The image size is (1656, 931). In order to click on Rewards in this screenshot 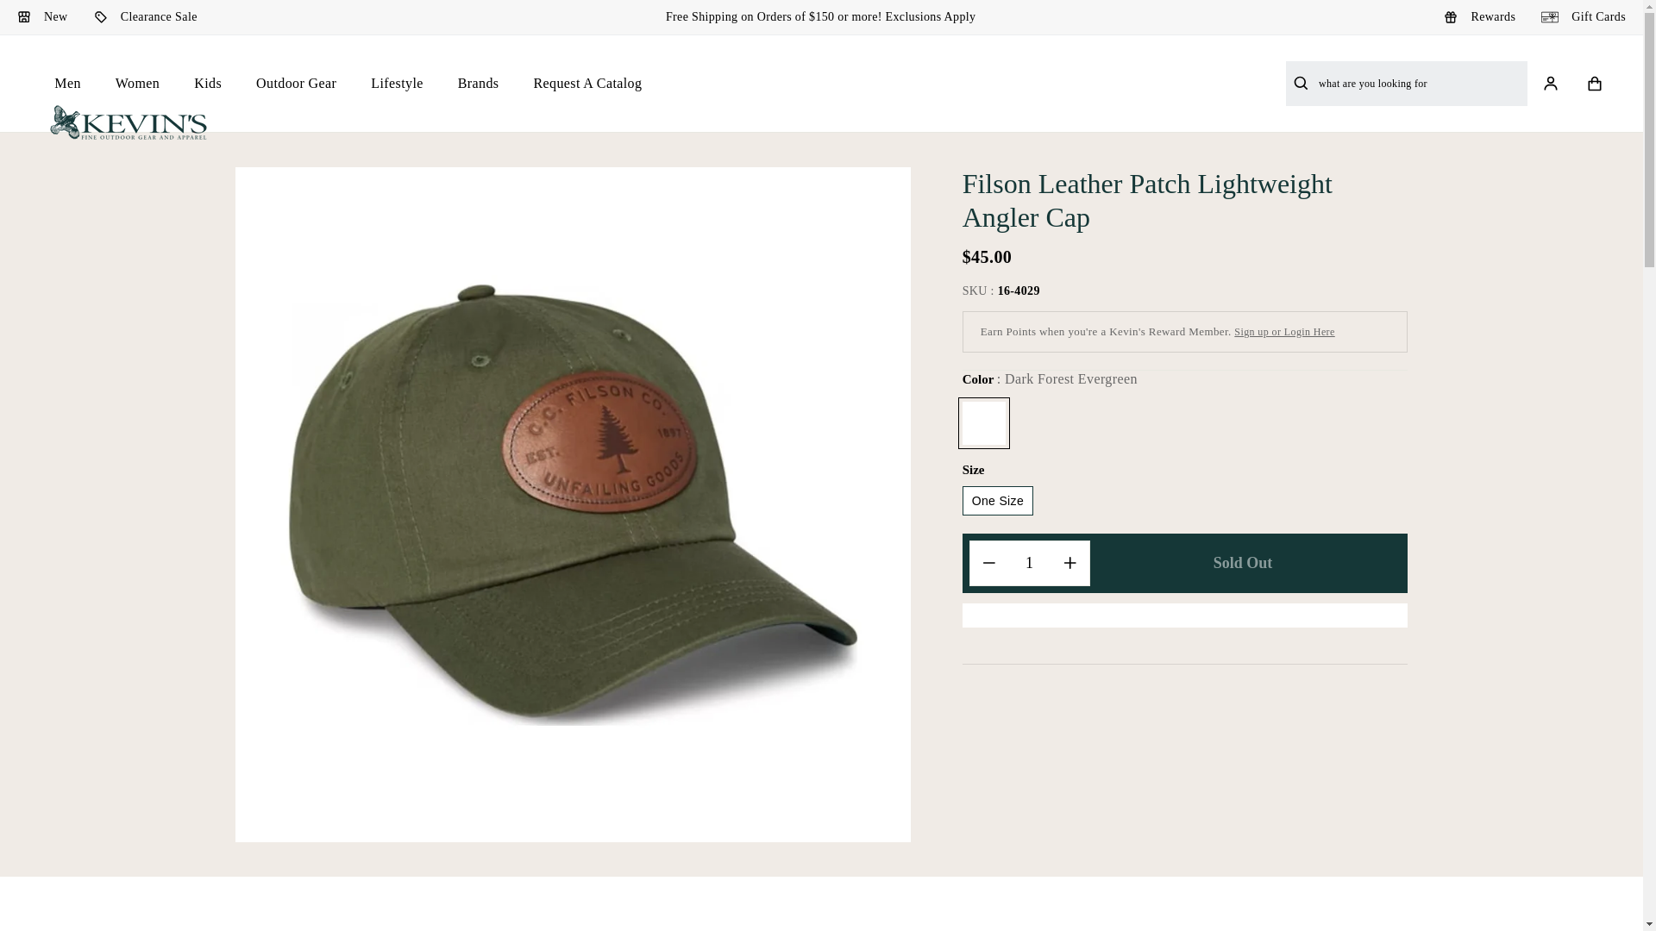, I will do `click(1479, 17)`.